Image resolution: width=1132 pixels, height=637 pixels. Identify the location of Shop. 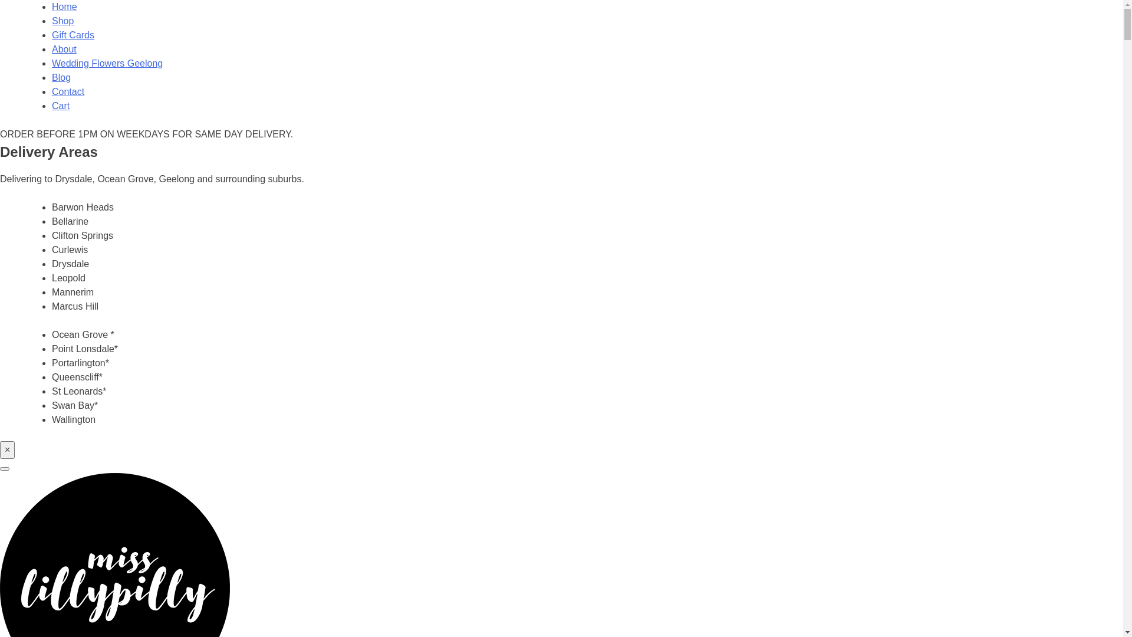
(62, 21).